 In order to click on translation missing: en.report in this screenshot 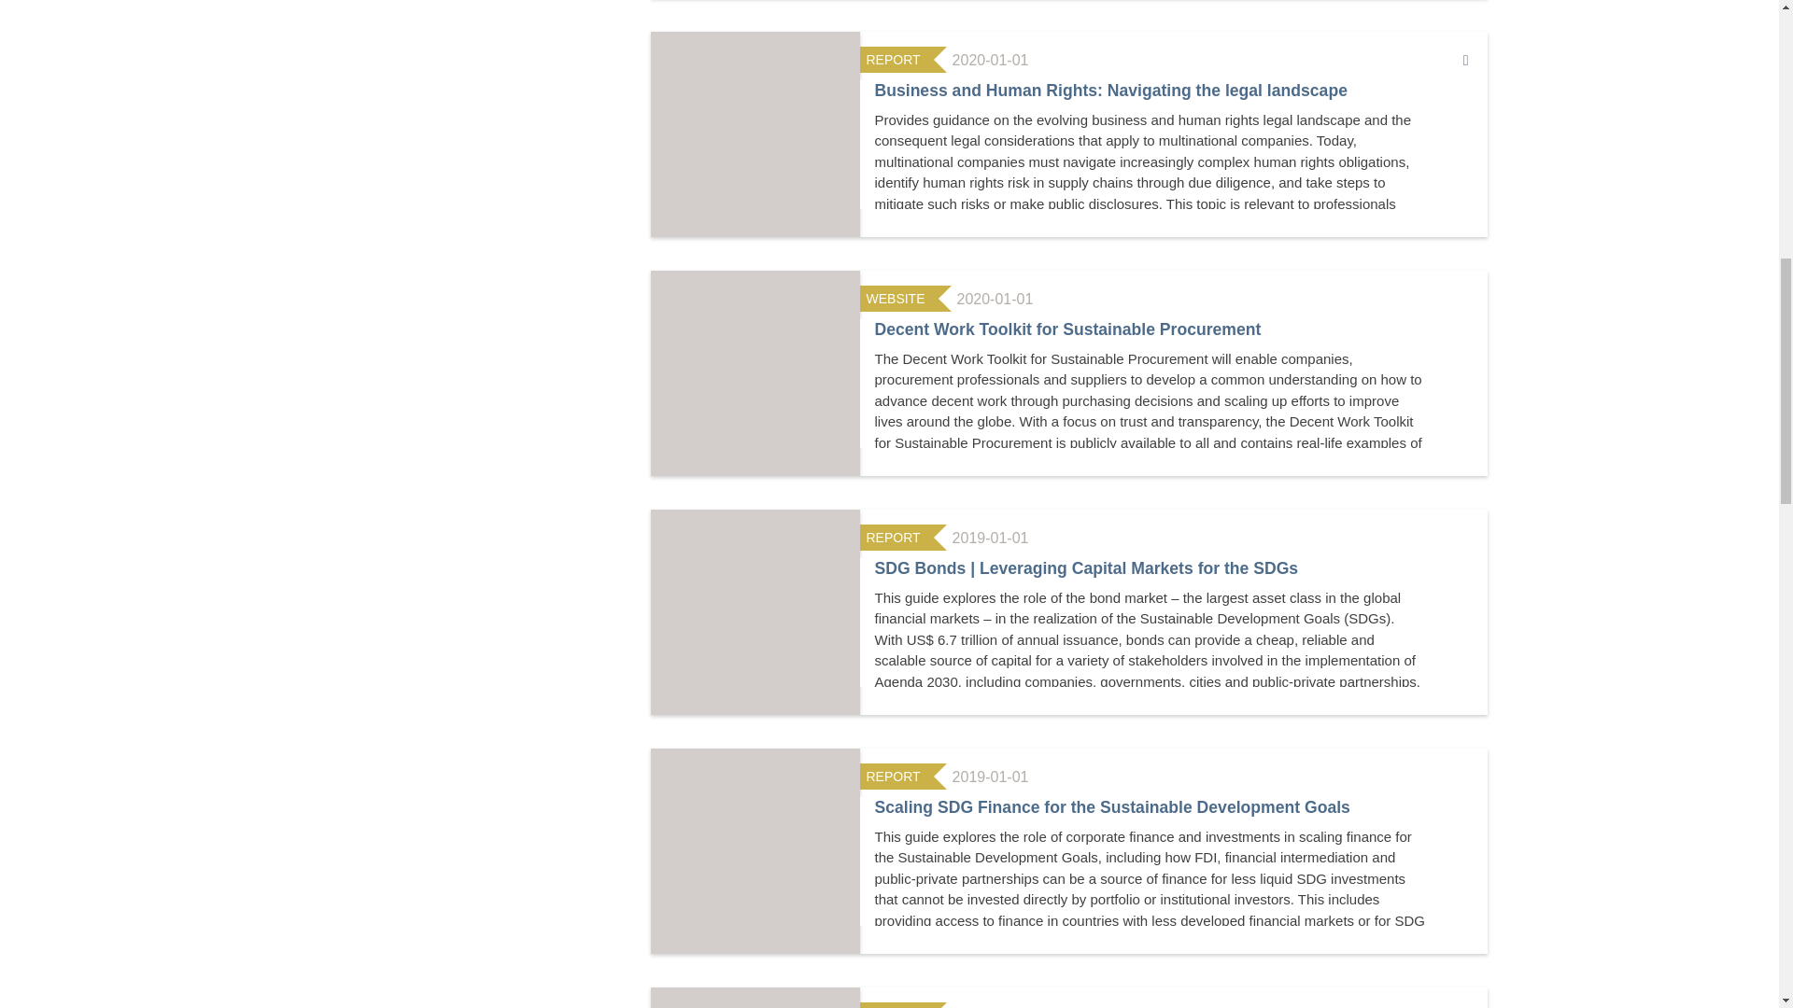, I will do `click(893, 777)`.